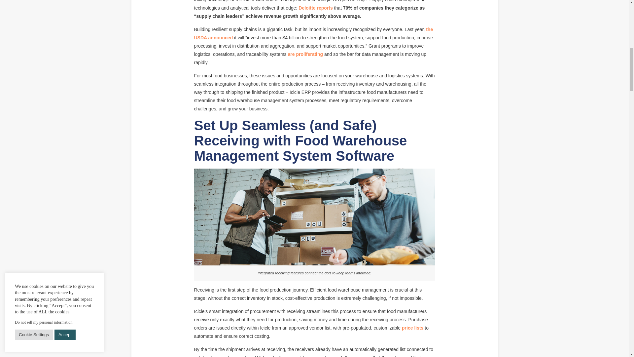 The image size is (634, 357). I want to click on the USDA announced, so click(313, 34).